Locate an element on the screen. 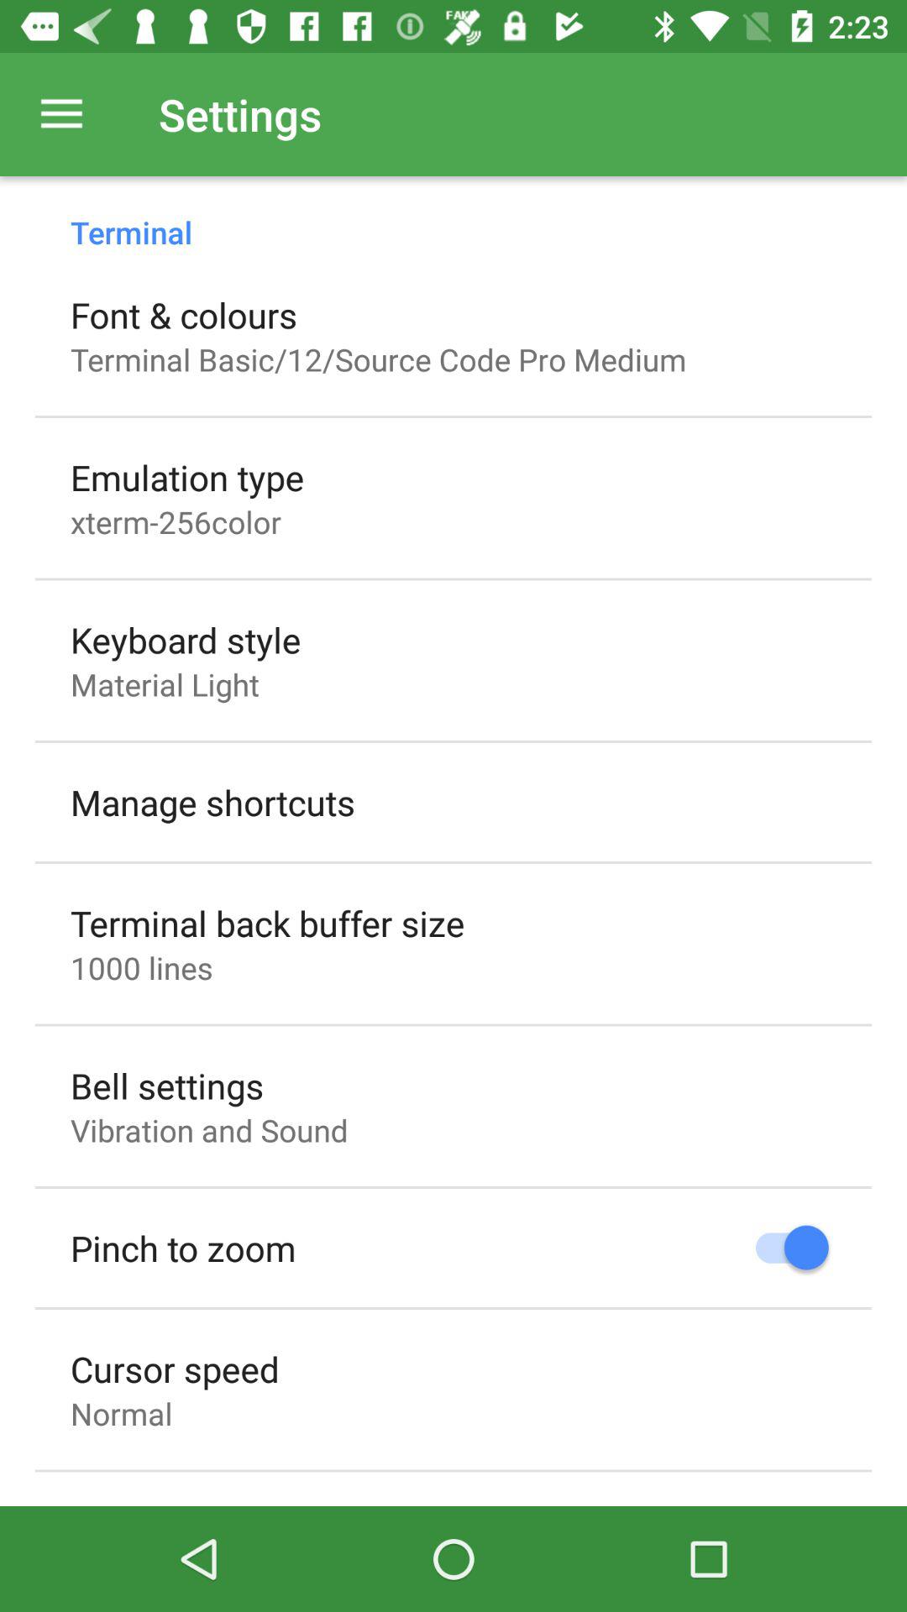 This screenshot has width=907, height=1612. select the icon above the manage shortcuts item is located at coordinates (165, 684).